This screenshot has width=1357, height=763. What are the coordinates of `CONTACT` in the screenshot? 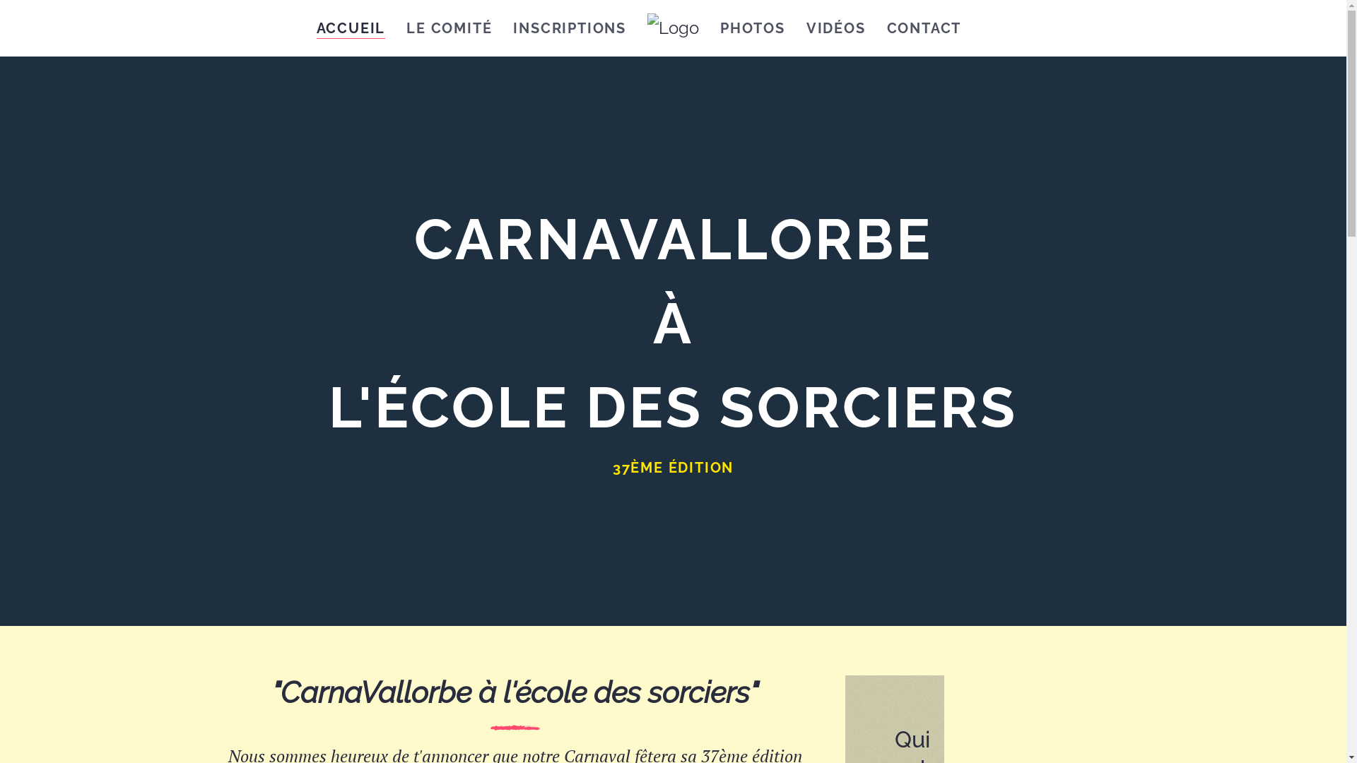 It's located at (924, 28).